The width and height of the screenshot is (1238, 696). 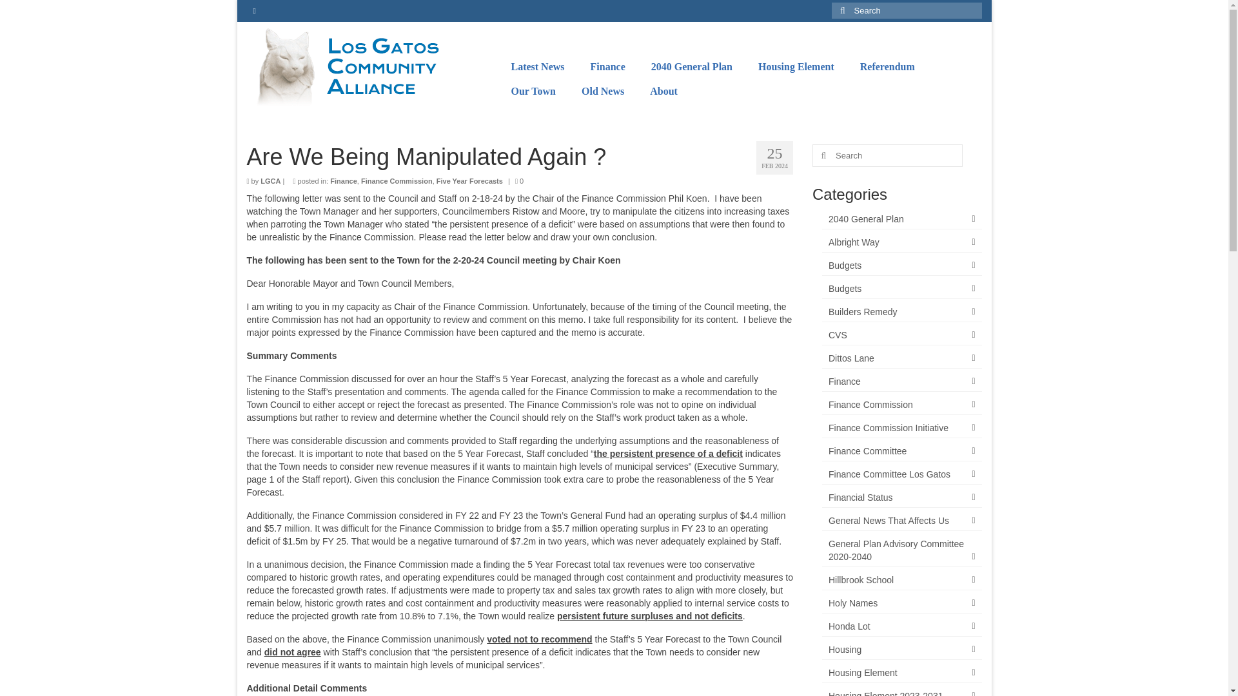 What do you see at coordinates (602, 92) in the screenshot?
I see `Old News` at bounding box center [602, 92].